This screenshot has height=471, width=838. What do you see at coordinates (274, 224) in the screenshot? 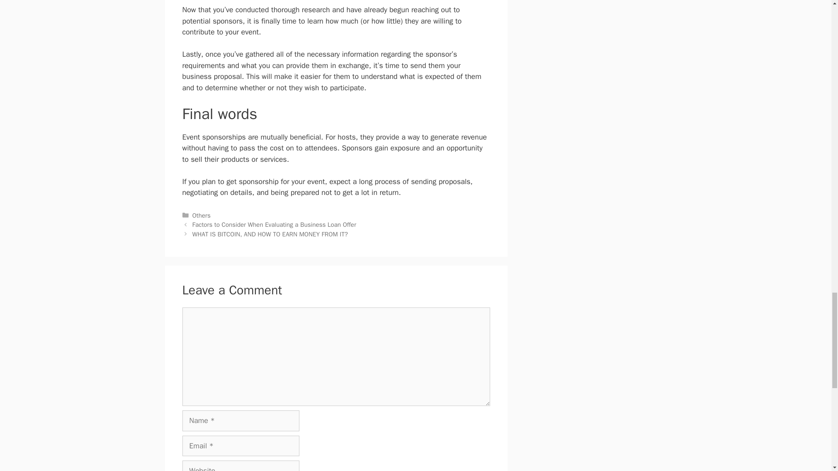
I see `Factors to Consider When Evaluating a Business Loan Offer` at bounding box center [274, 224].